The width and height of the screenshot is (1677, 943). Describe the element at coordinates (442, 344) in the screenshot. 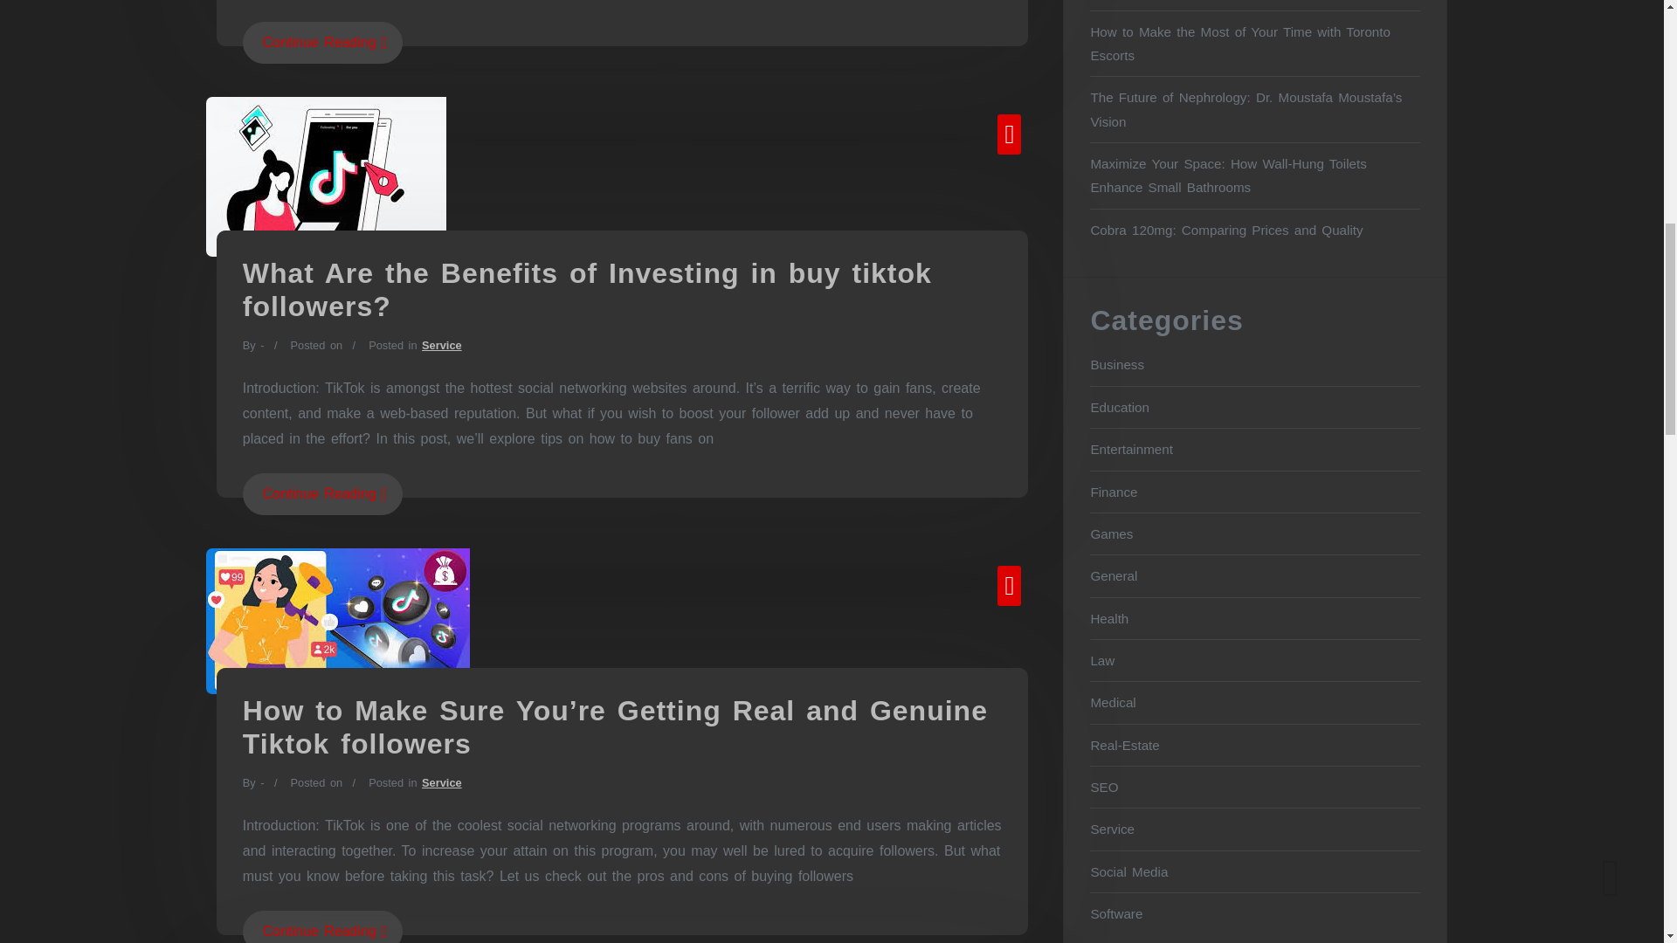

I see `Service` at that location.